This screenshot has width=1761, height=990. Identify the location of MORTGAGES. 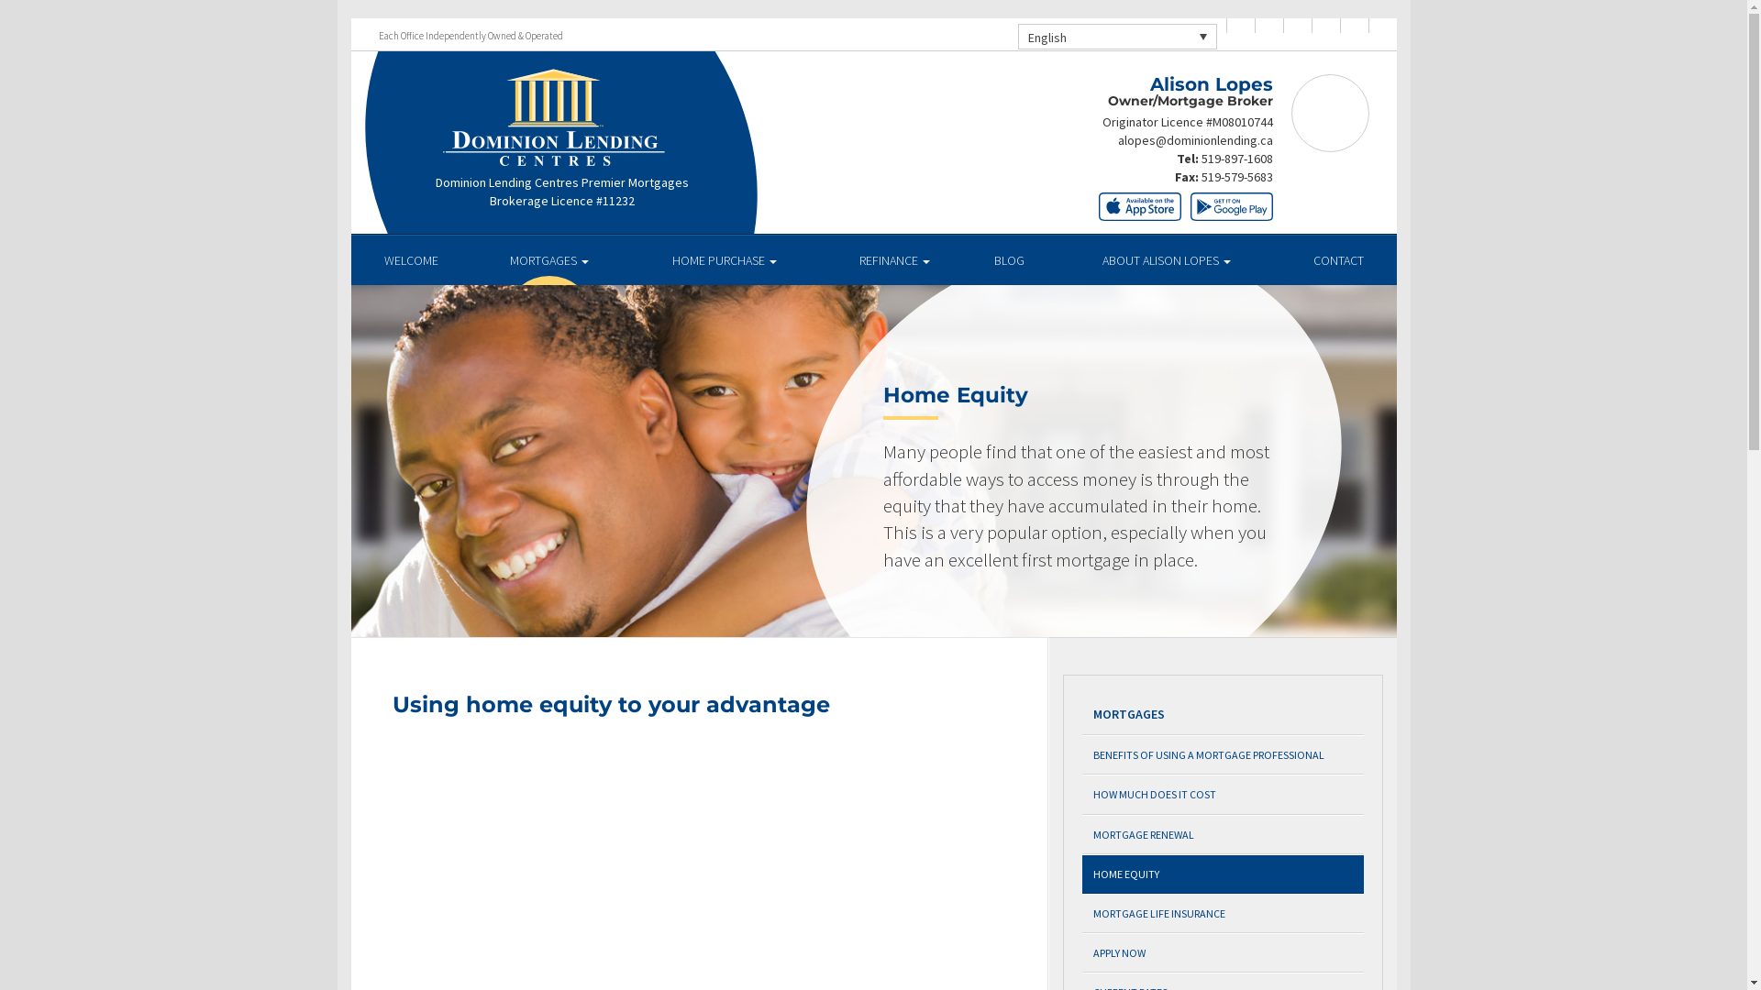
(550, 260).